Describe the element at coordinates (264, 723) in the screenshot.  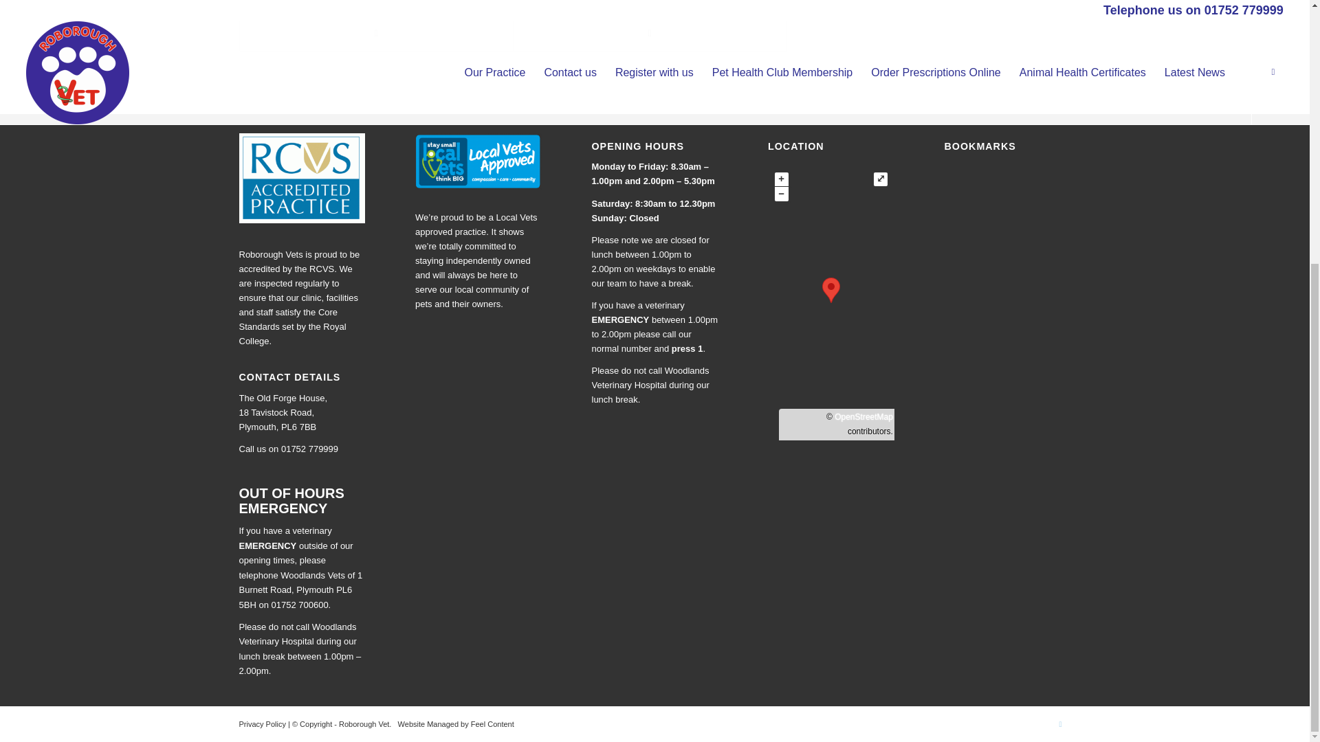
I see `Privacy Policy` at that location.